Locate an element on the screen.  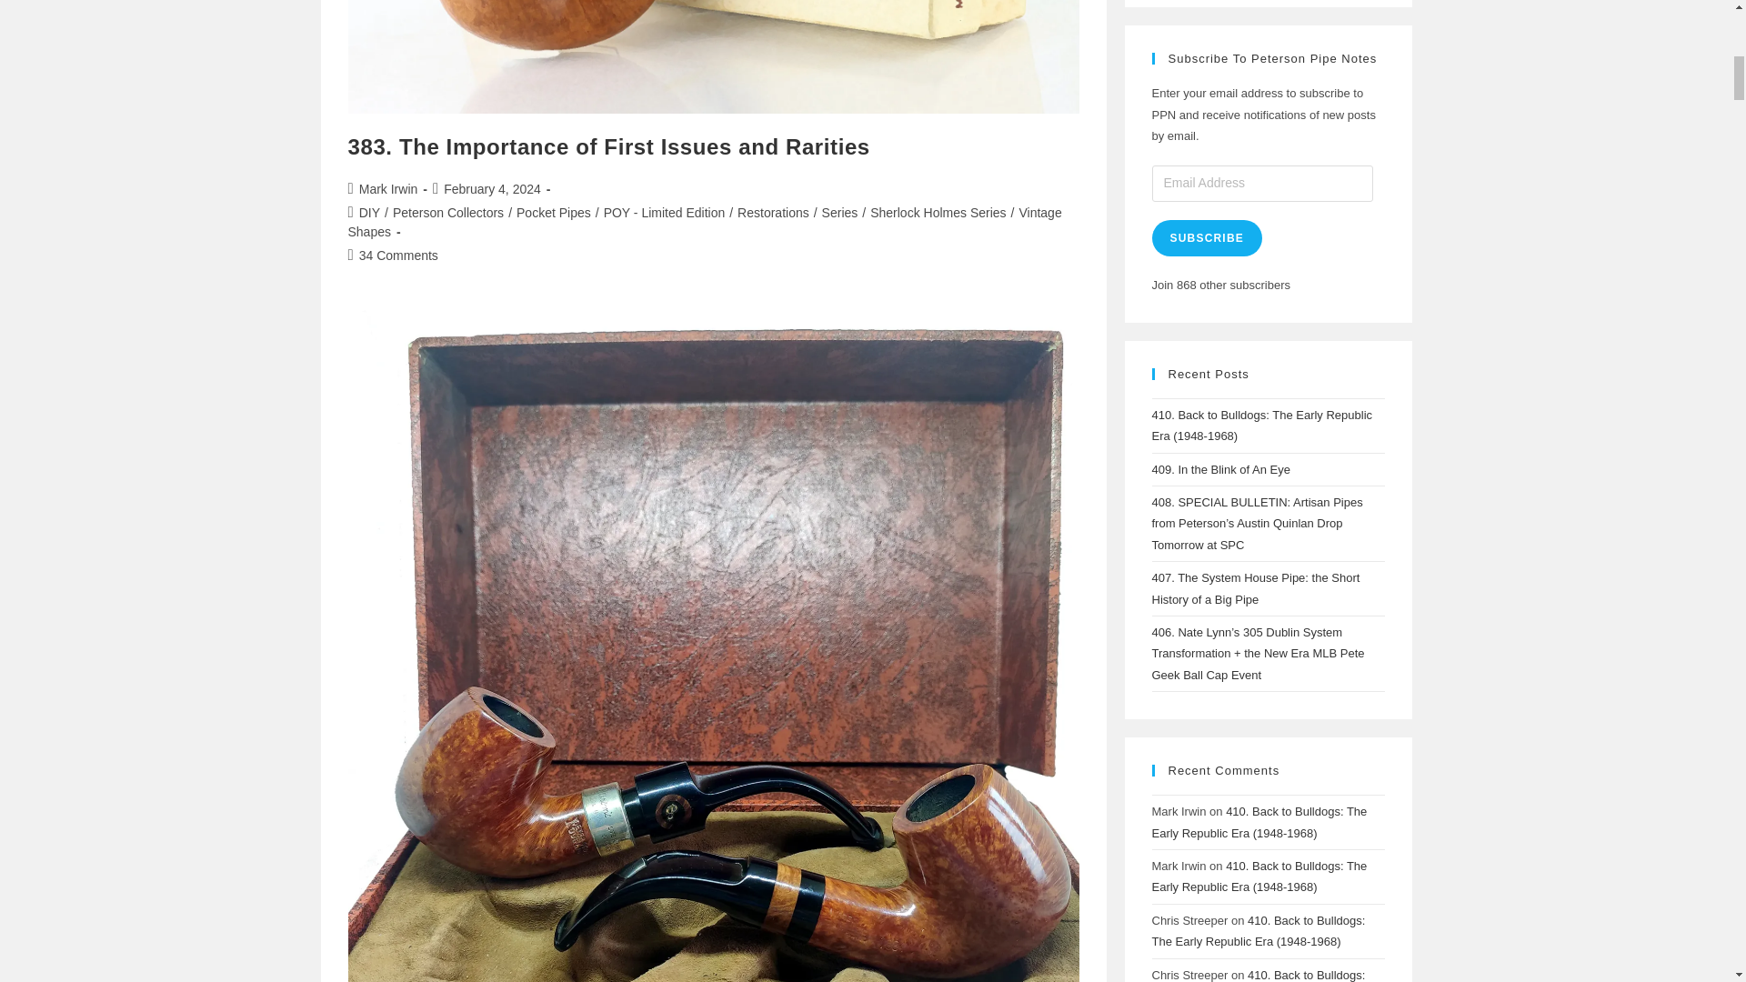
Posts by Mark Irwin is located at coordinates (389, 189).